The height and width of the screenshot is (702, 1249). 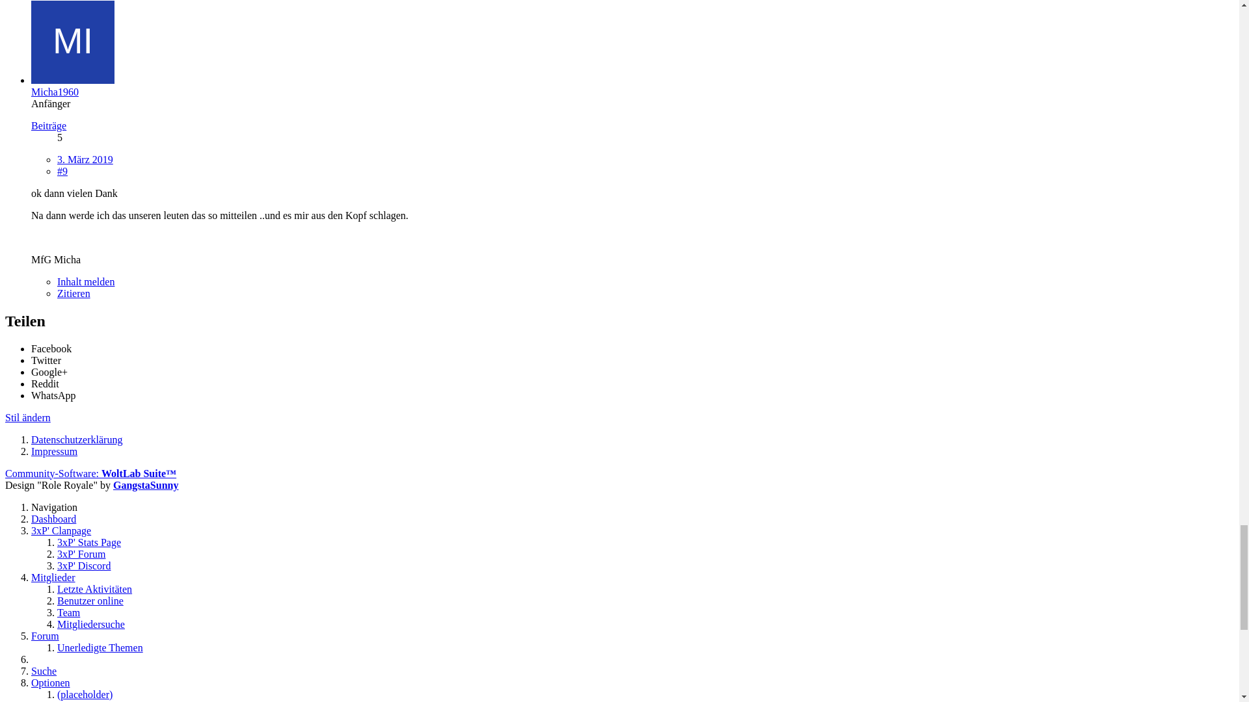 What do you see at coordinates (46, 133) in the screenshot?
I see `Forum` at bounding box center [46, 133].